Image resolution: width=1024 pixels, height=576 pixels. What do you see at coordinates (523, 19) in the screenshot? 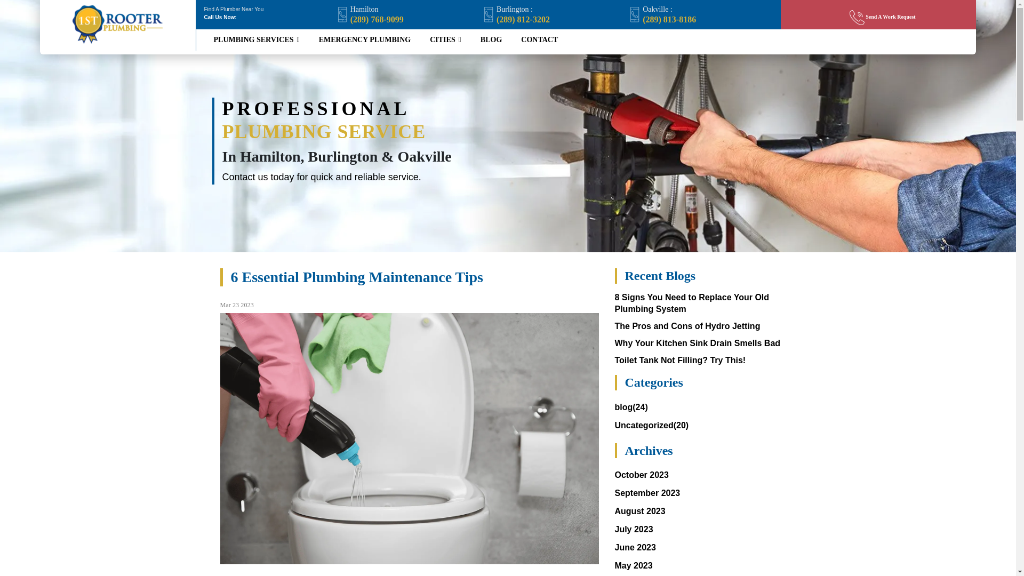
I see `(289) 812-3202` at bounding box center [523, 19].